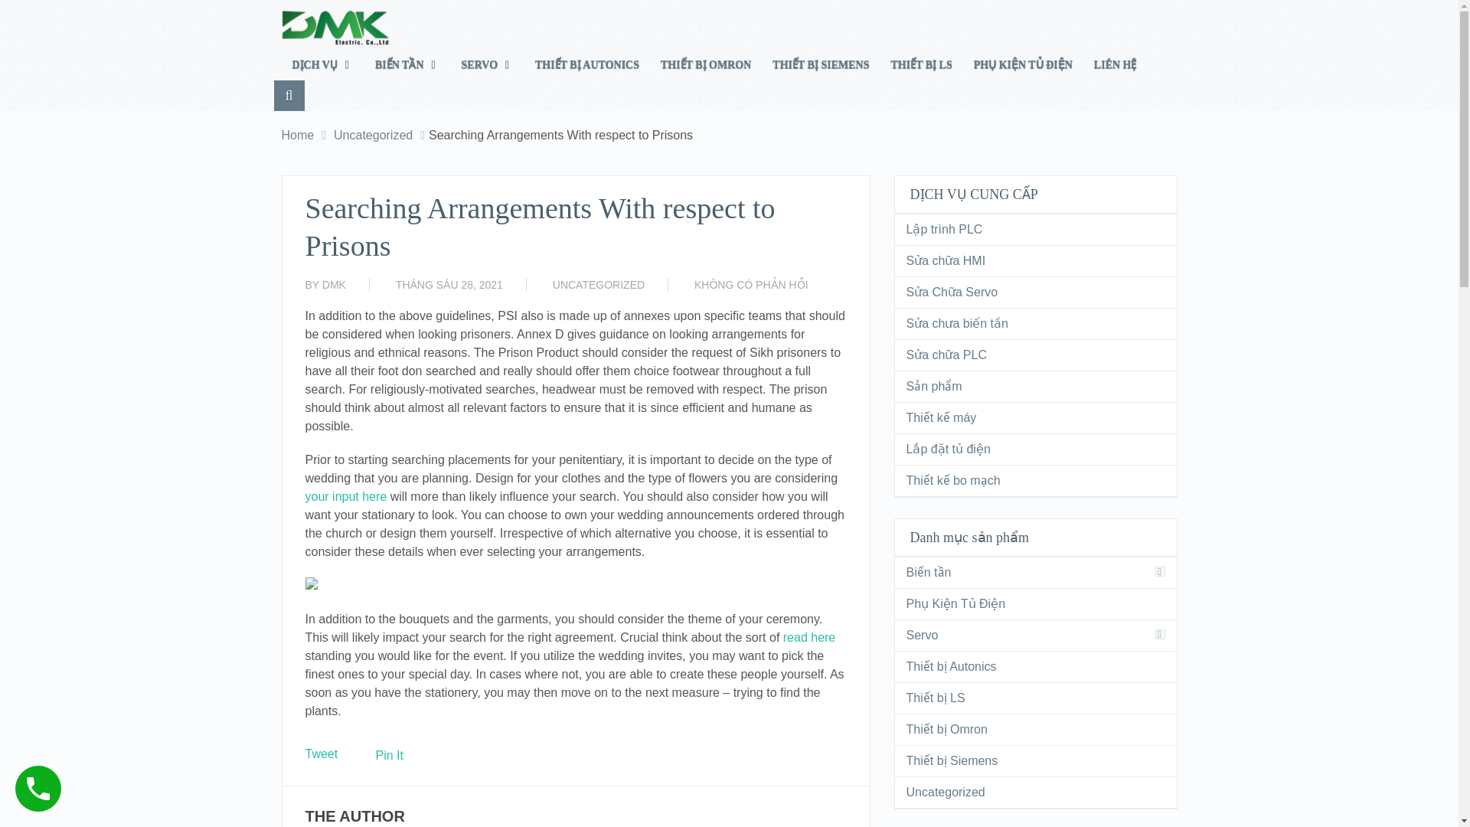 This screenshot has height=827, width=1470. I want to click on UNCATEGORIZED, so click(599, 285).